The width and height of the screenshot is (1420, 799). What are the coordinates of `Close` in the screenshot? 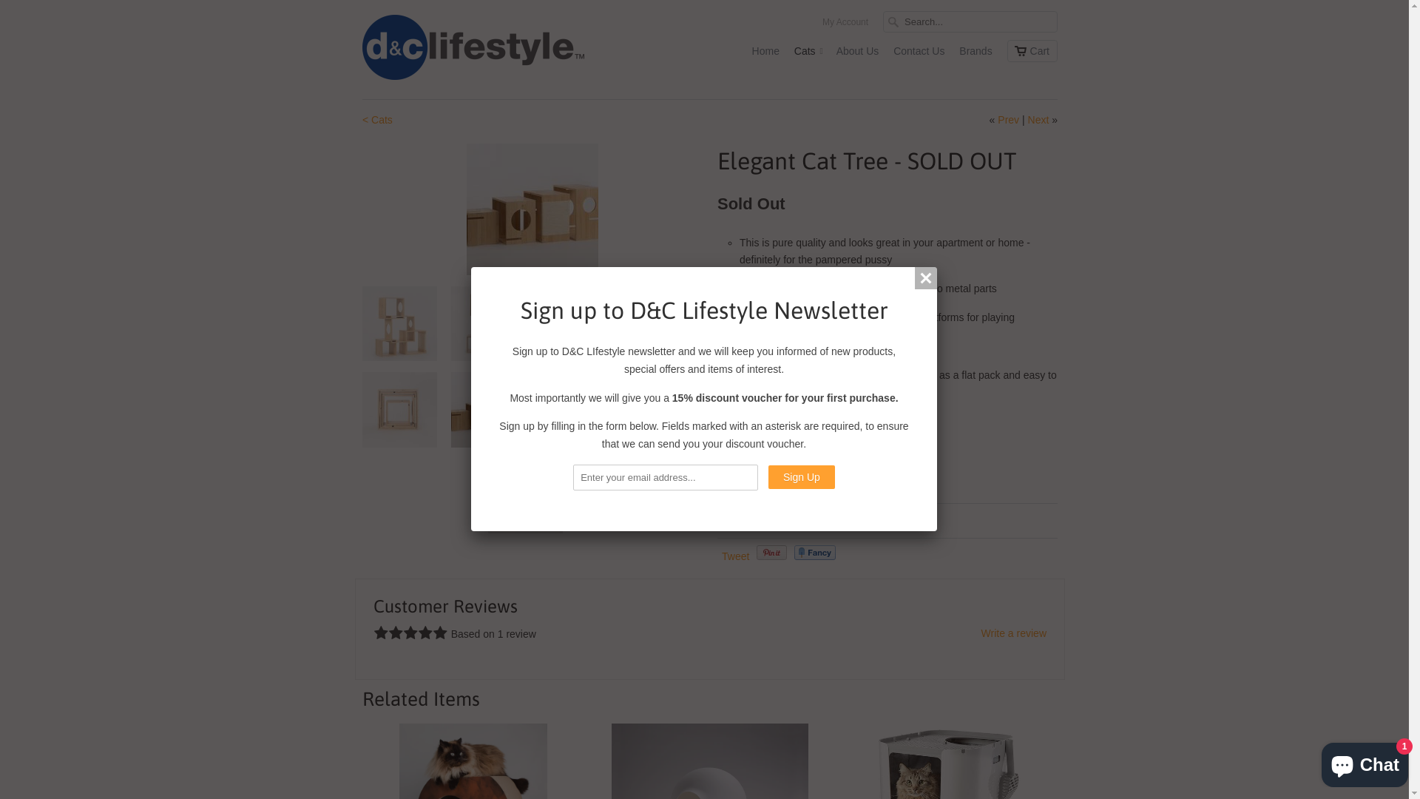 It's located at (926, 278).